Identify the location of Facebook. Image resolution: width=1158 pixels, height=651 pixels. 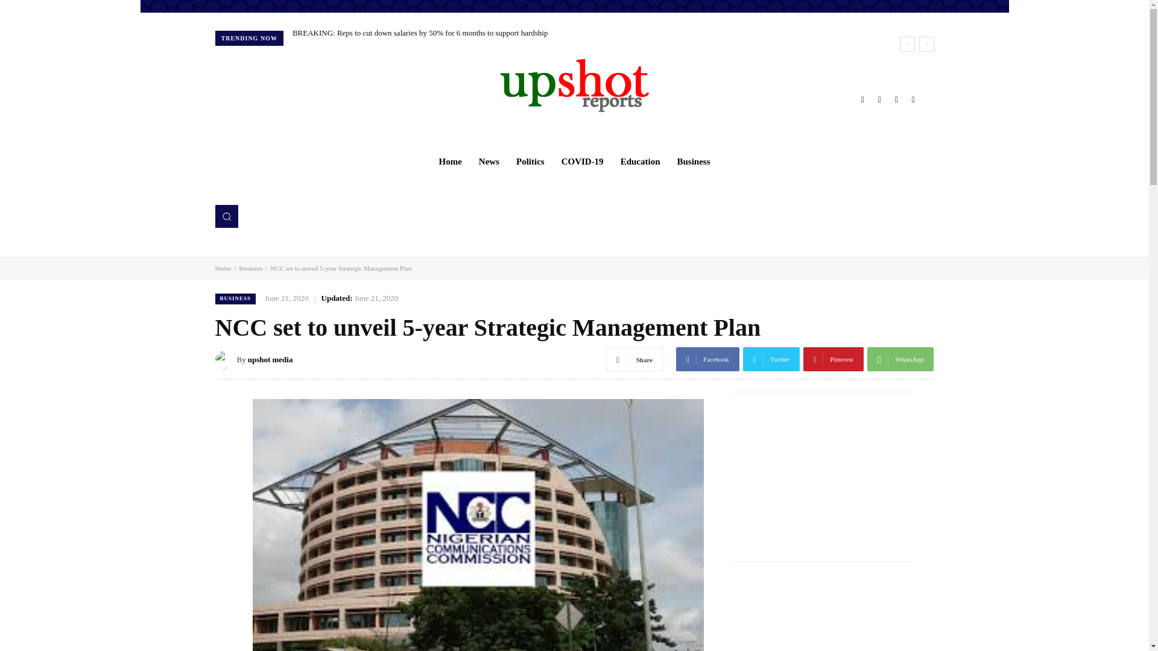
(862, 99).